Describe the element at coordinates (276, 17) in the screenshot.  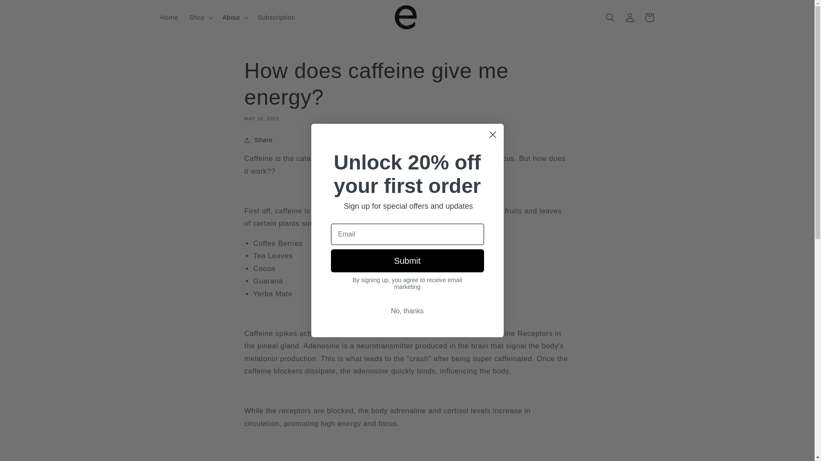
I see `Subscription` at that location.